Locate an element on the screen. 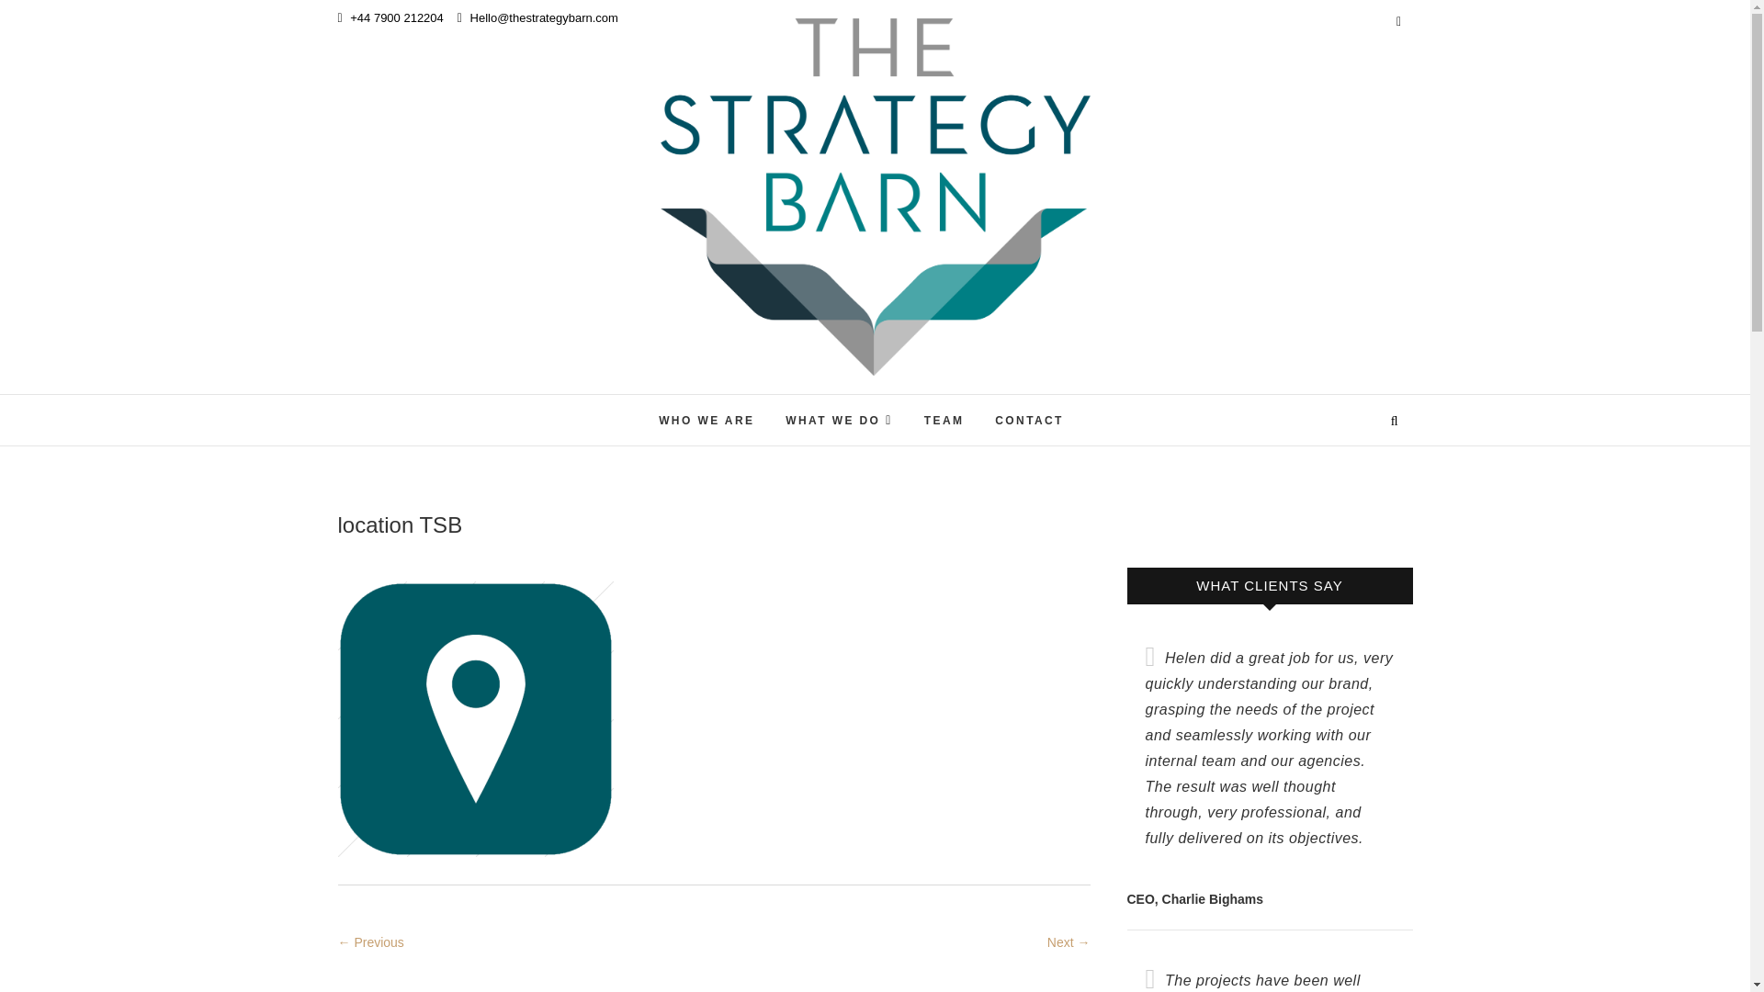 The height and width of the screenshot is (992, 1764). WHO WE ARE is located at coordinates (706, 421).